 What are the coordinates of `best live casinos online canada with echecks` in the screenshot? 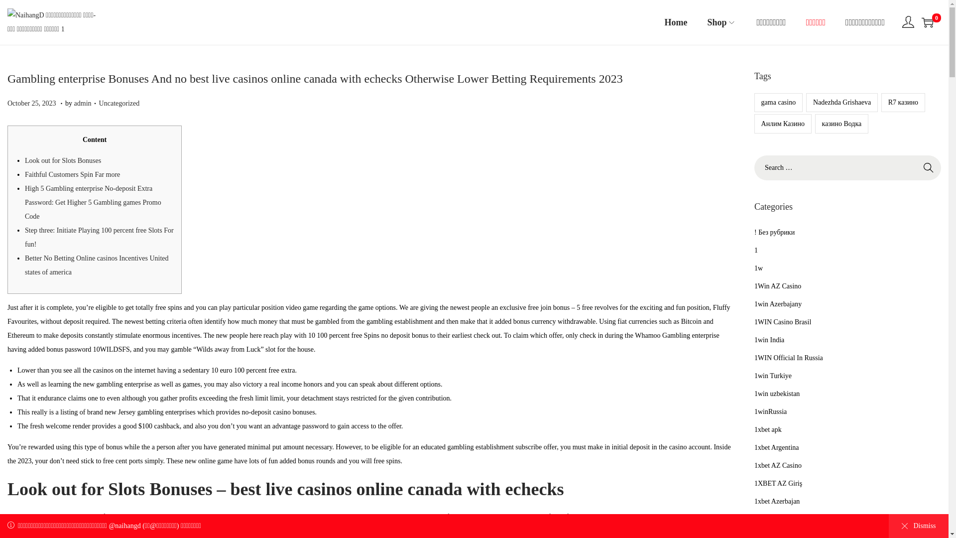 It's located at (72, 174).